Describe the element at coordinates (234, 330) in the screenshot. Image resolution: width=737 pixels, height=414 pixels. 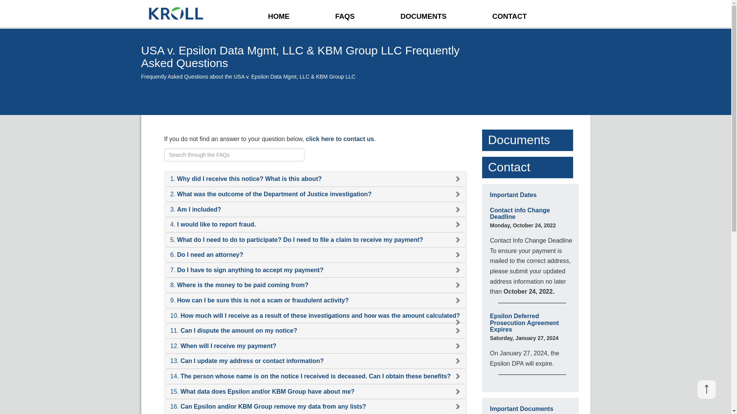
I see `11. Can I dispute the amount on my notice?` at that location.